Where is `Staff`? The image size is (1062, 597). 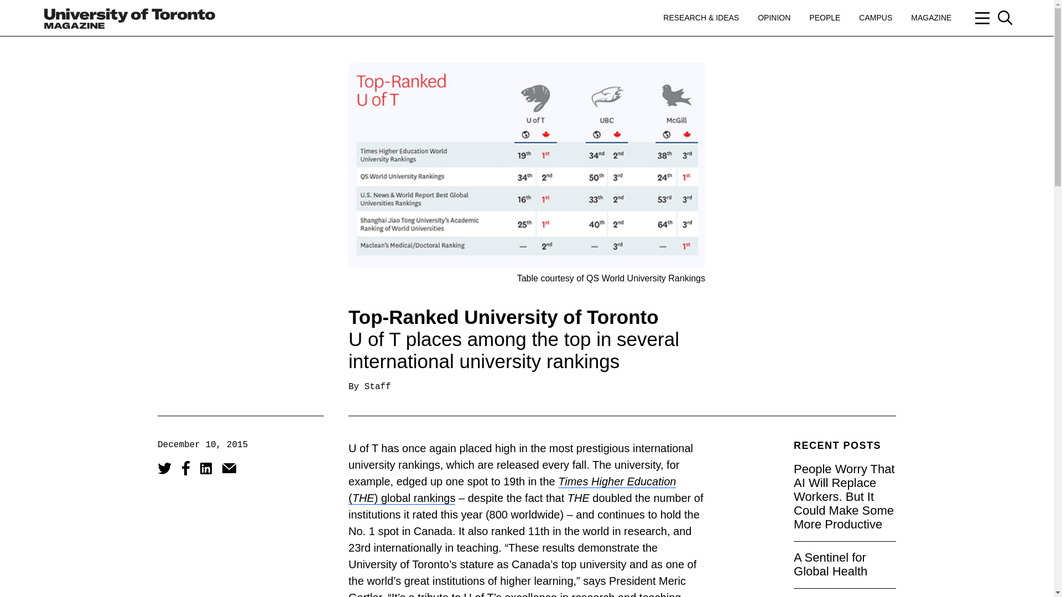 Staff is located at coordinates (377, 387).